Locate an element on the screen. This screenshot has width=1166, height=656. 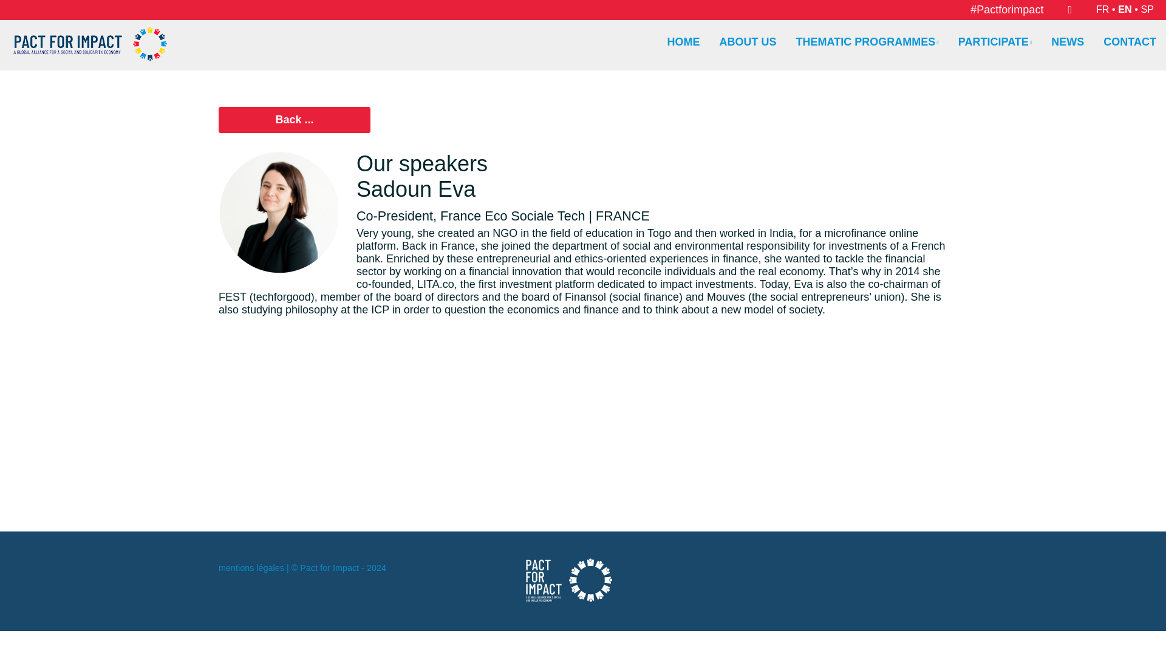
SP is located at coordinates (1147, 9).